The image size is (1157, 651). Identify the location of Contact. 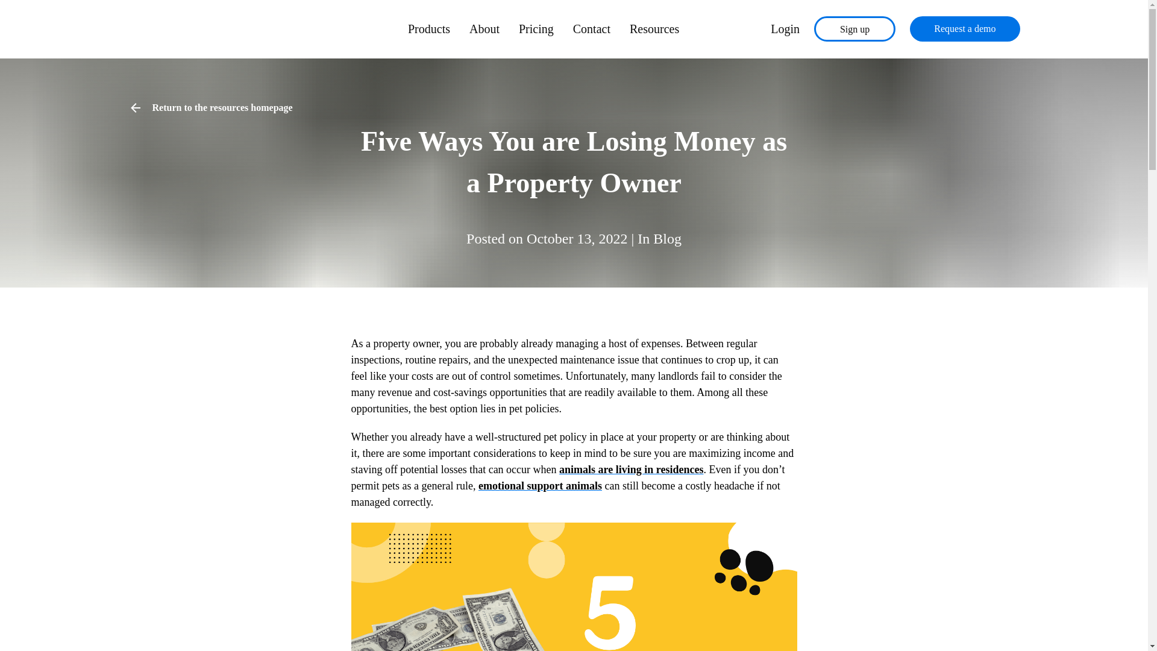
(592, 29).